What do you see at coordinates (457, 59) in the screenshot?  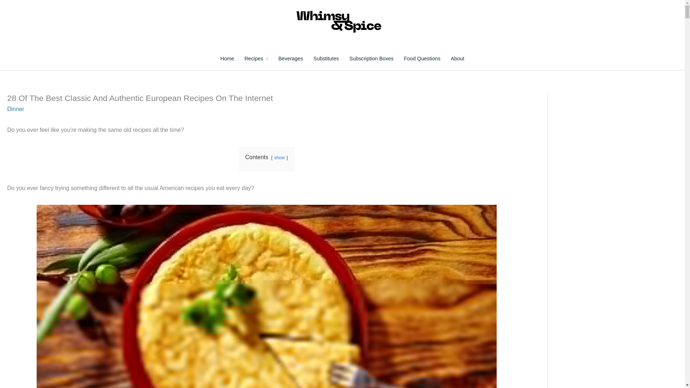 I see `About` at bounding box center [457, 59].